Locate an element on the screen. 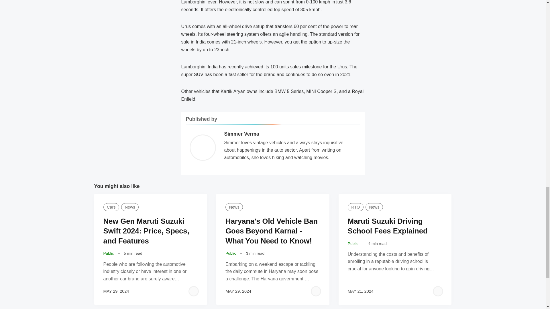 This screenshot has height=309, width=550. Himanshu Mishra is located at coordinates (438, 291).